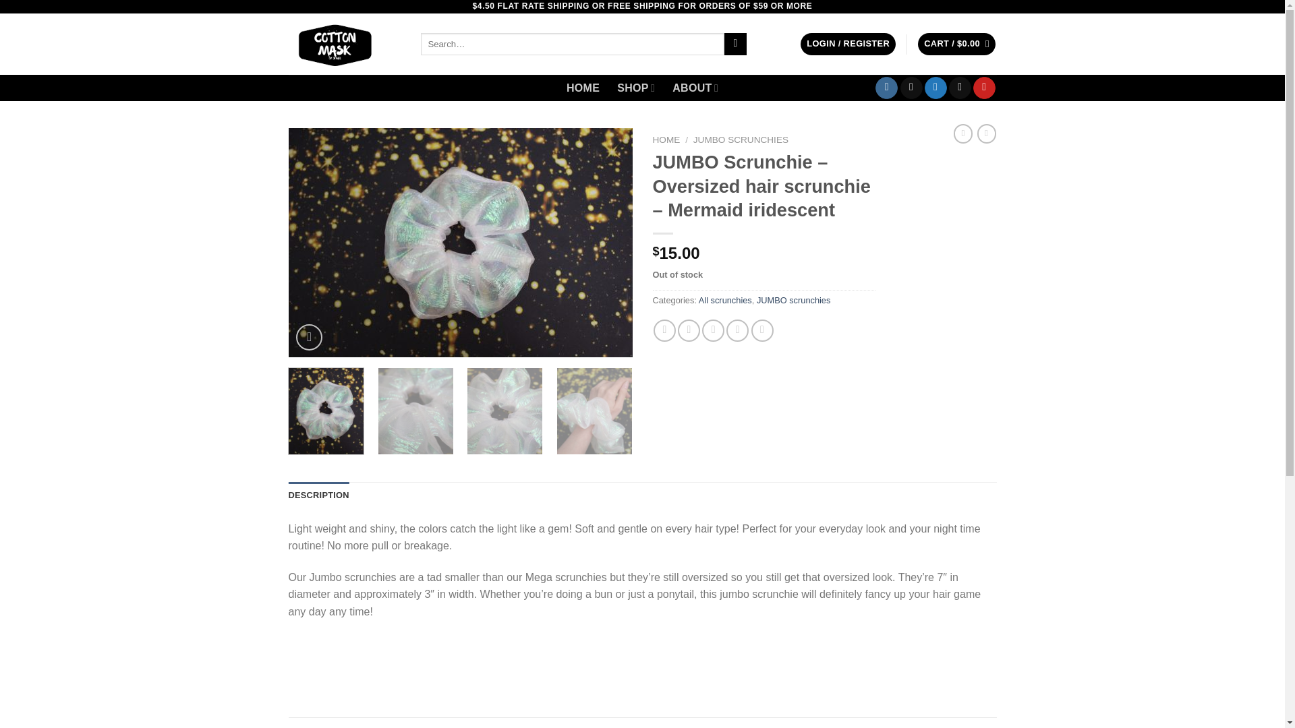  What do you see at coordinates (985, 88) in the screenshot?
I see `Follow on Pinterest` at bounding box center [985, 88].